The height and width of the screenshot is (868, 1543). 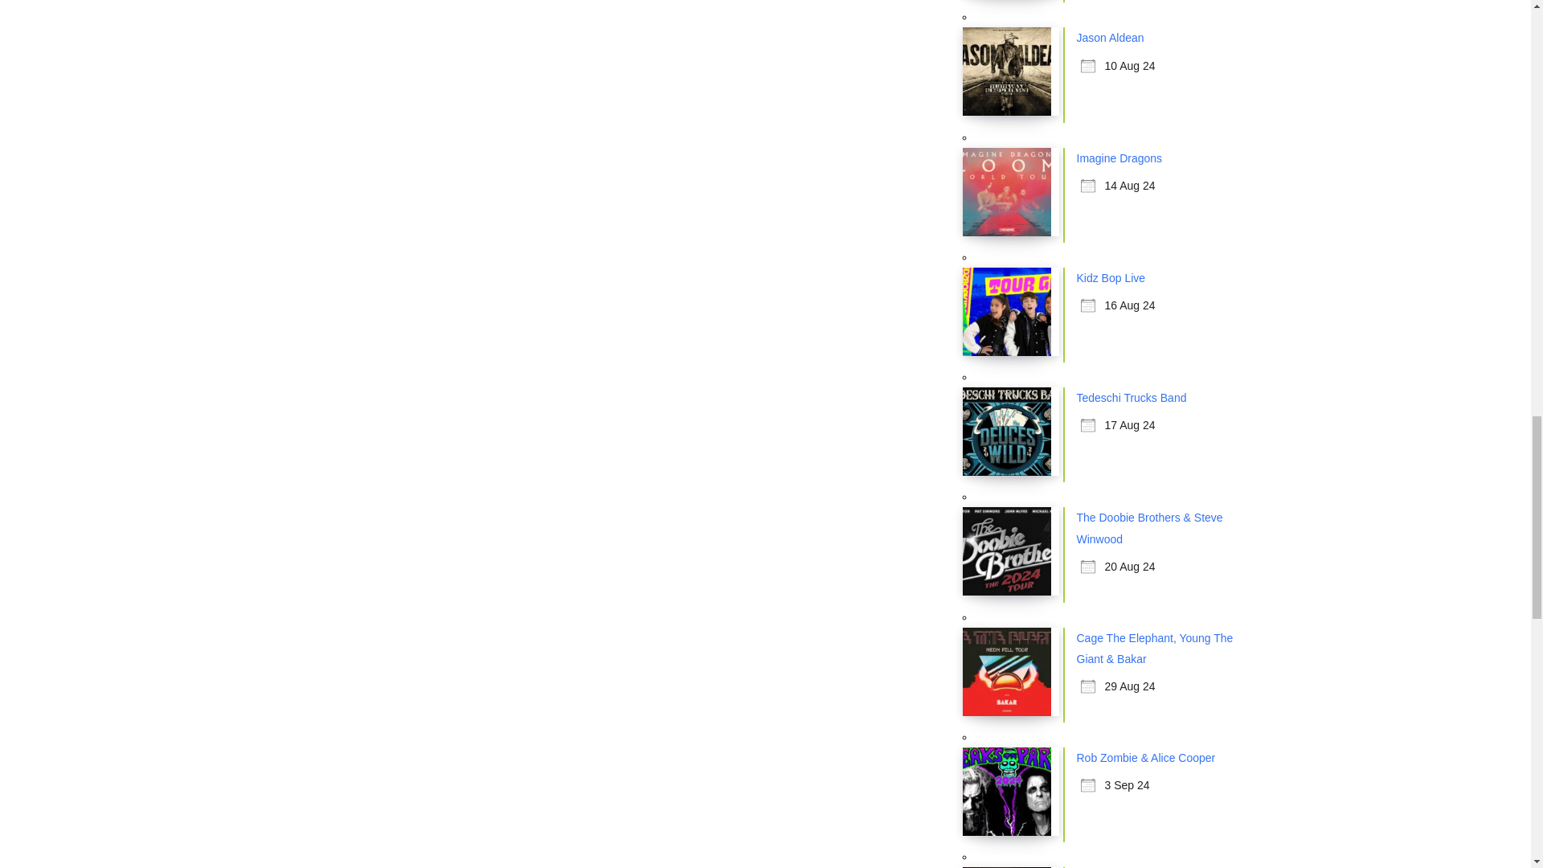 I want to click on Tedeschi Trucks Band, so click(x=1132, y=398).